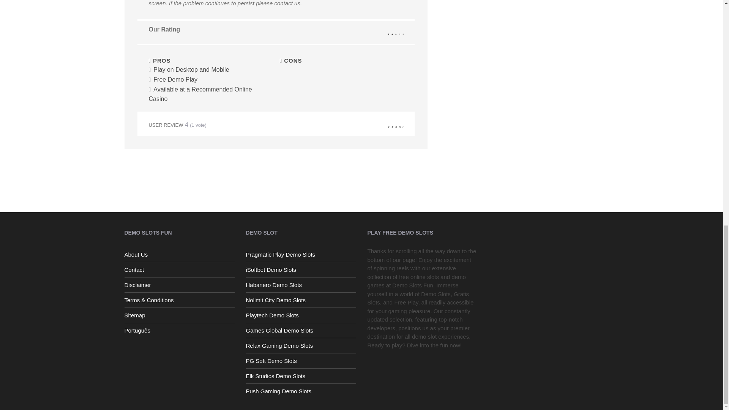  What do you see at coordinates (301, 345) in the screenshot?
I see `Relax Gaming Demo Slots` at bounding box center [301, 345].